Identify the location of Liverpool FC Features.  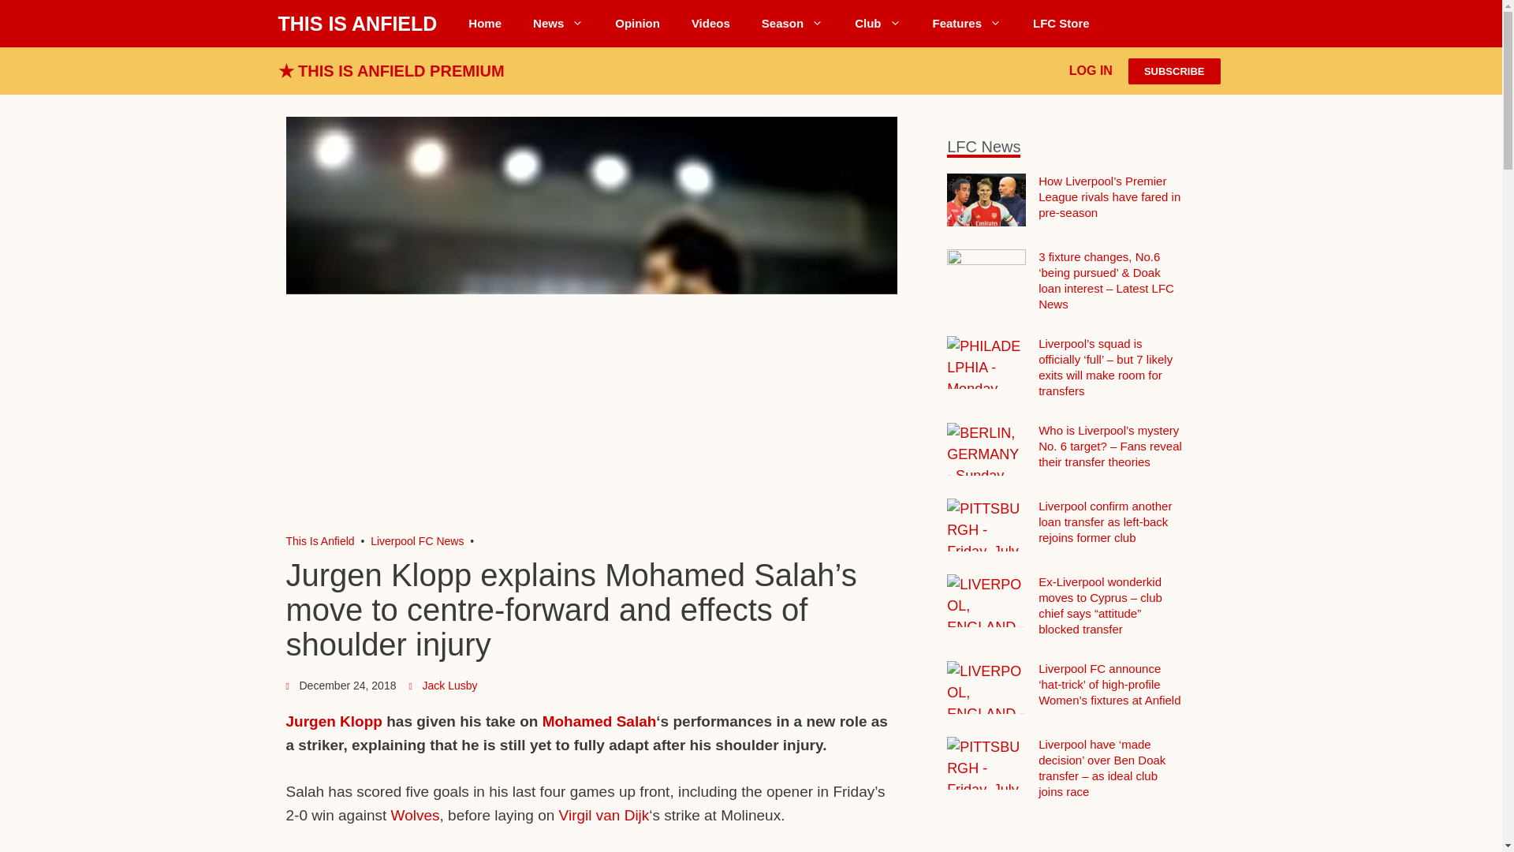
(967, 24).